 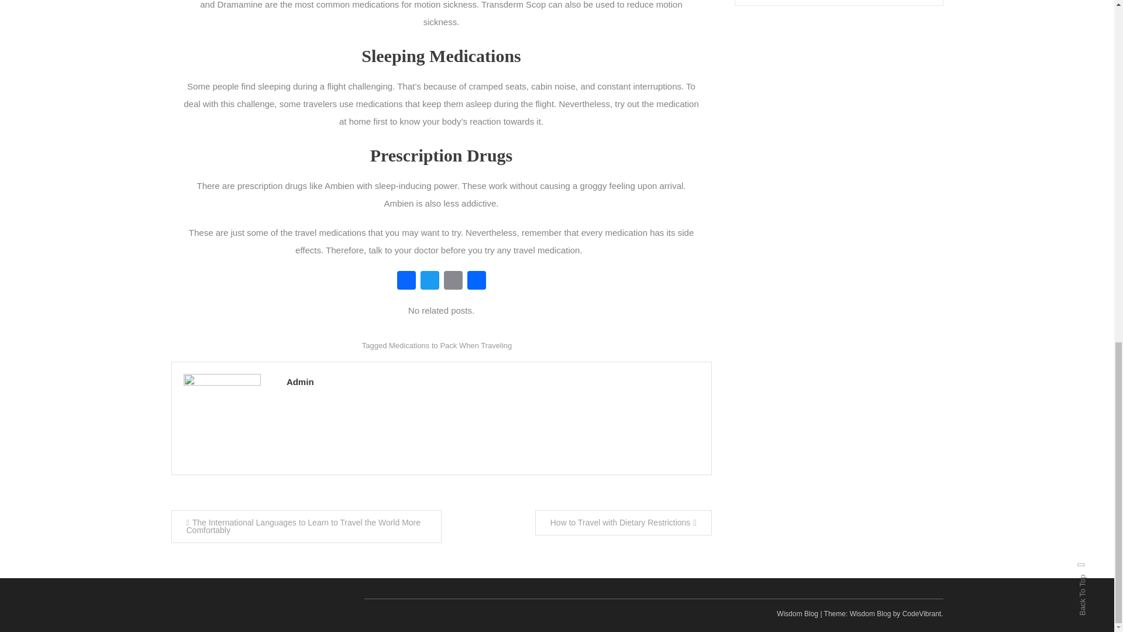 I want to click on Email, so click(x=453, y=282).